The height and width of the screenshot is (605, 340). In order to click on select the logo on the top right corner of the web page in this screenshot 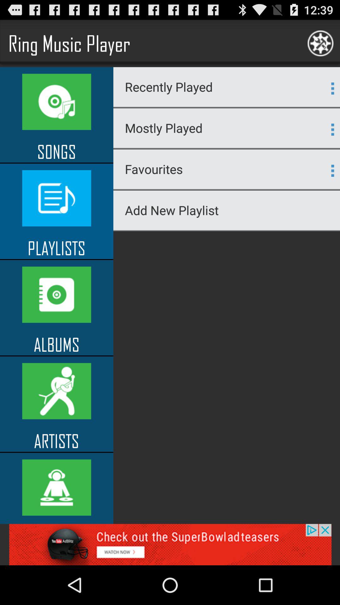, I will do `click(320, 43)`.